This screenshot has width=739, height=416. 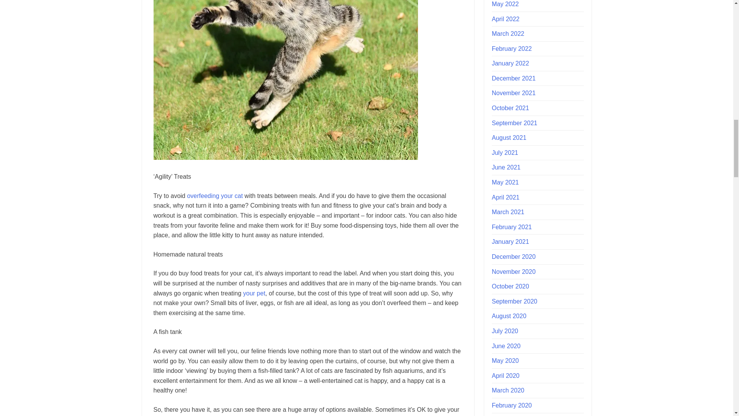 What do you see at coordinates (254, 293) in the screenshot?
I see `your pet` at bounding box center [254, 293].